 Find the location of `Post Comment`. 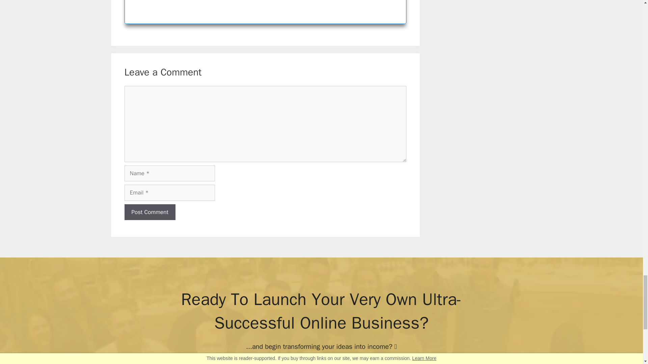

Post Comment is located at coordinates (150, 212).